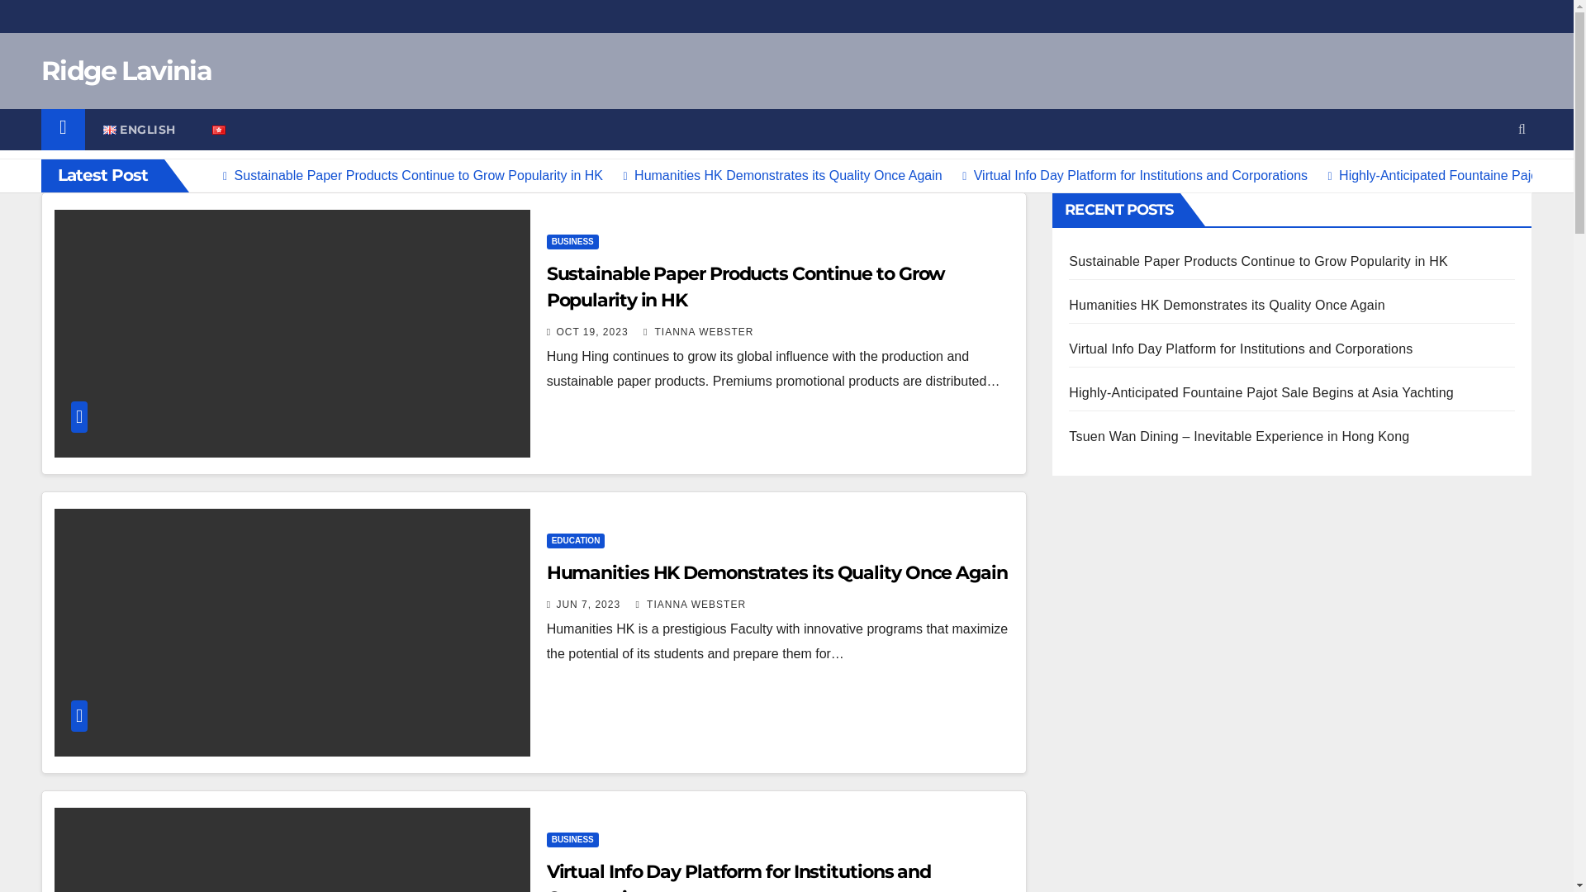 This screenshot has width=1586, height=892. What do you see at coordinates (1227, 306) in the screenshot?
I see `Humanities HK Demonstrates its Quality Once Again` at bounding box center [1227, 306].